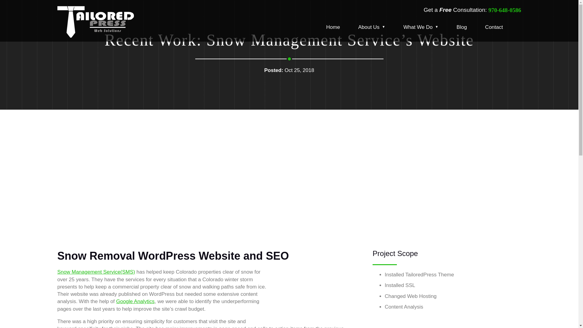 The image size is (583, 328). Describe the element at coordinates (135, 301) in the screenshot. I see `Google Analytics` at that location.